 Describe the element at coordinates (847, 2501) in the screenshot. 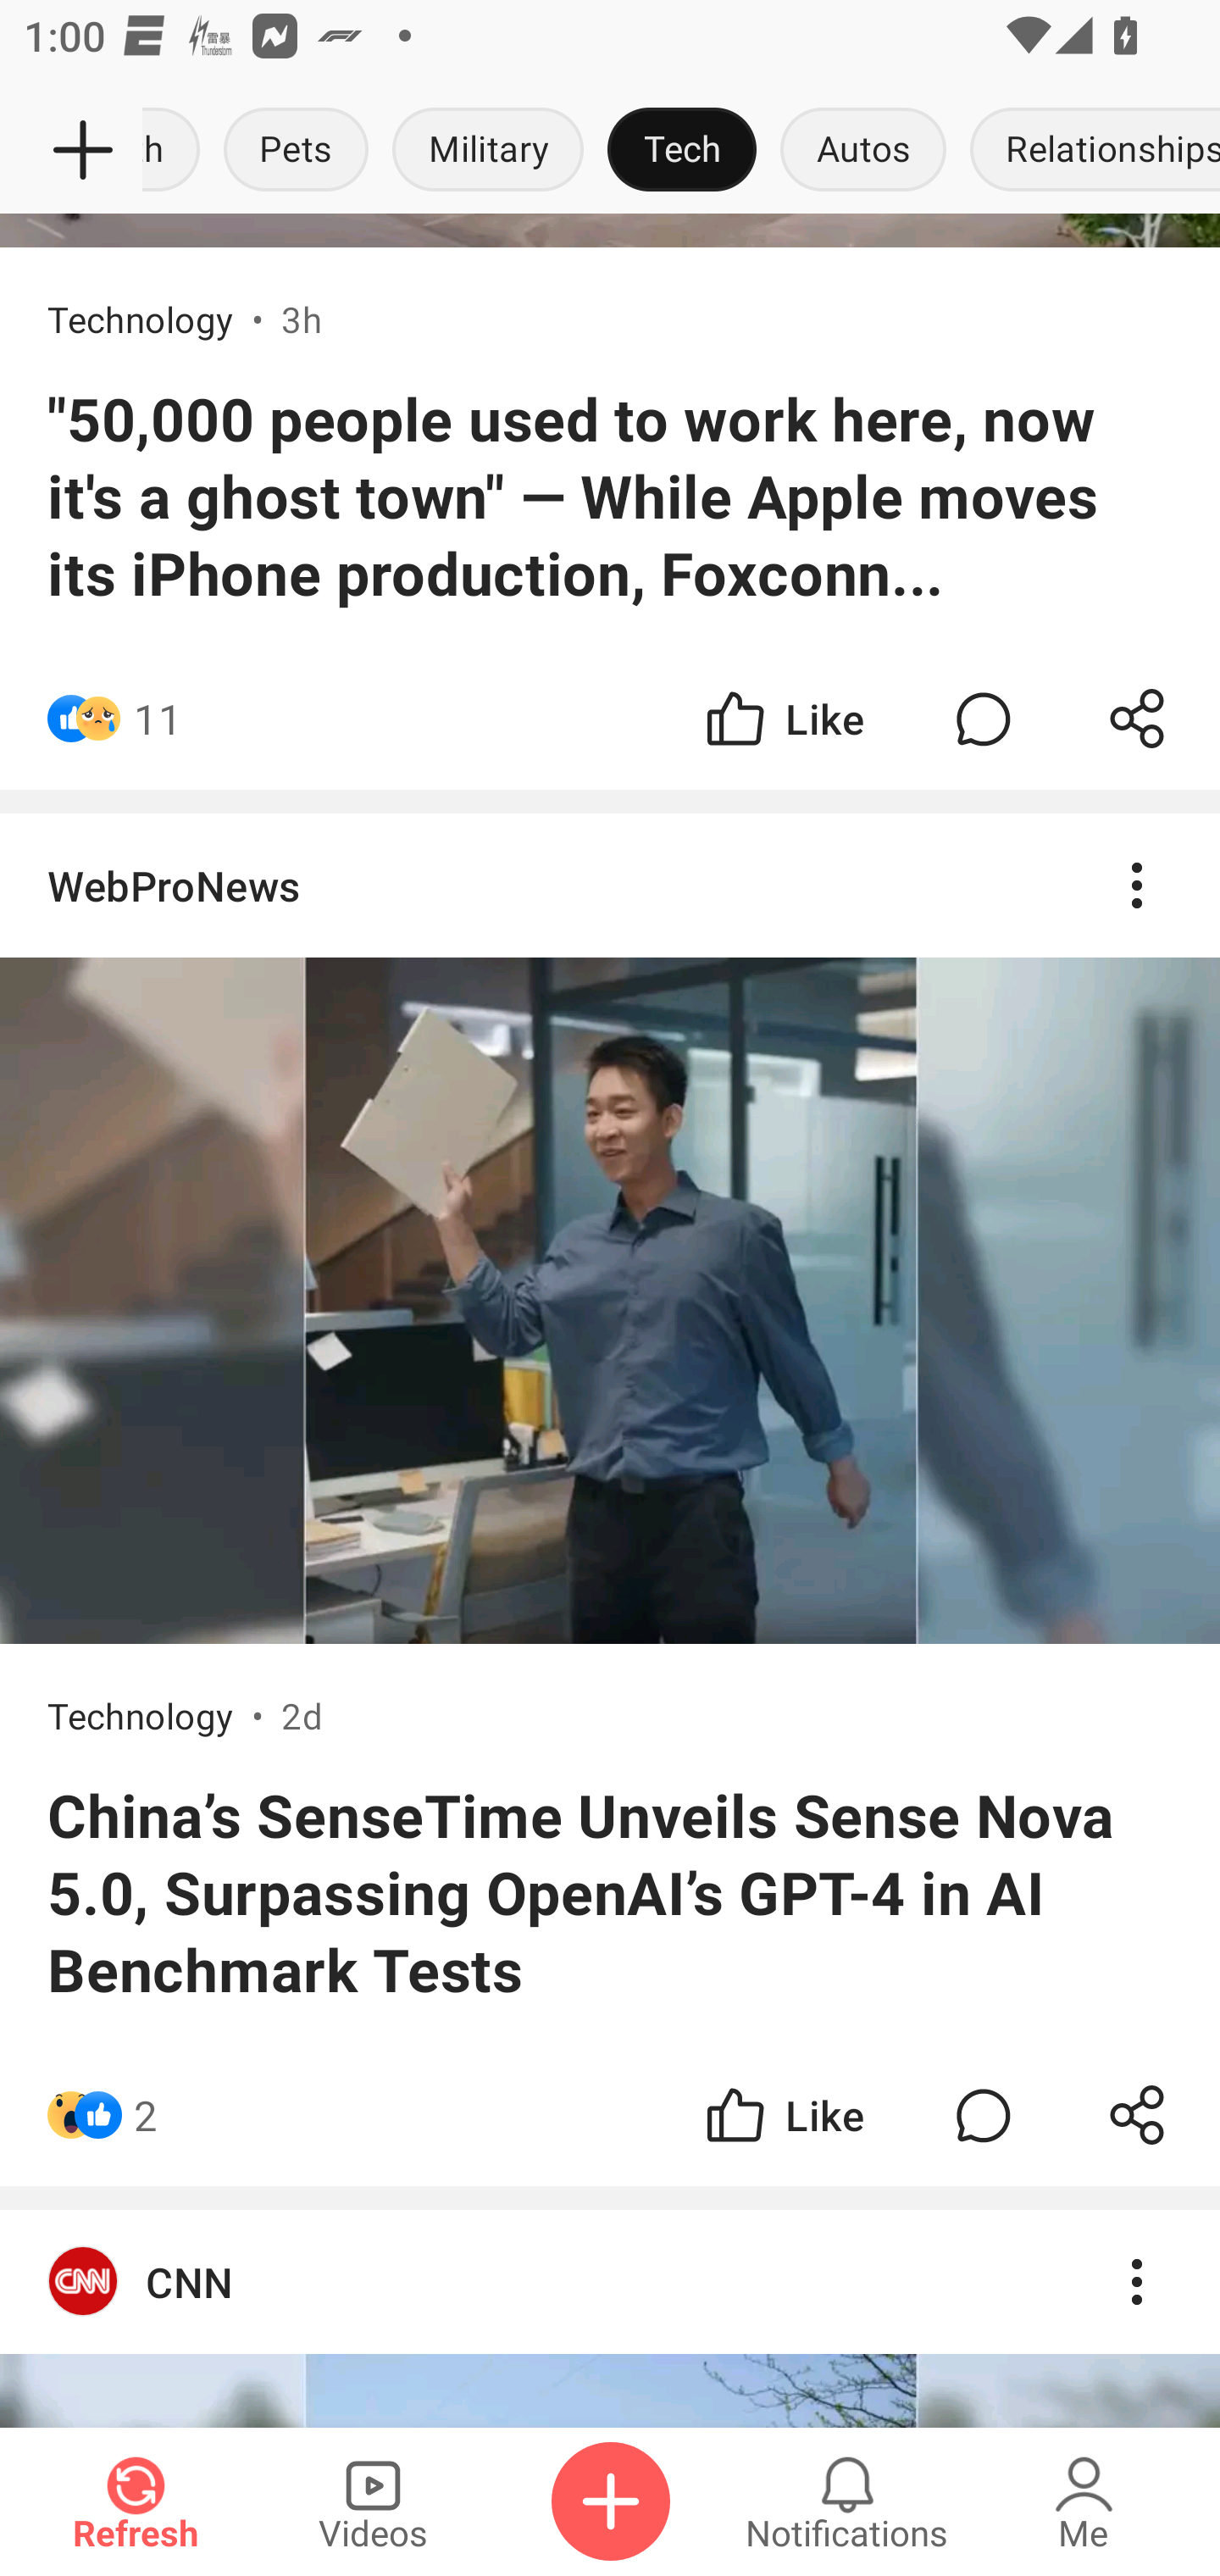

I see `Notifications` at that location.